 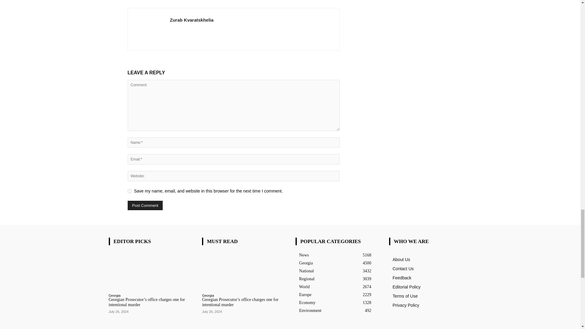 I want to click on Post Comment, so click(x=145, y=205).